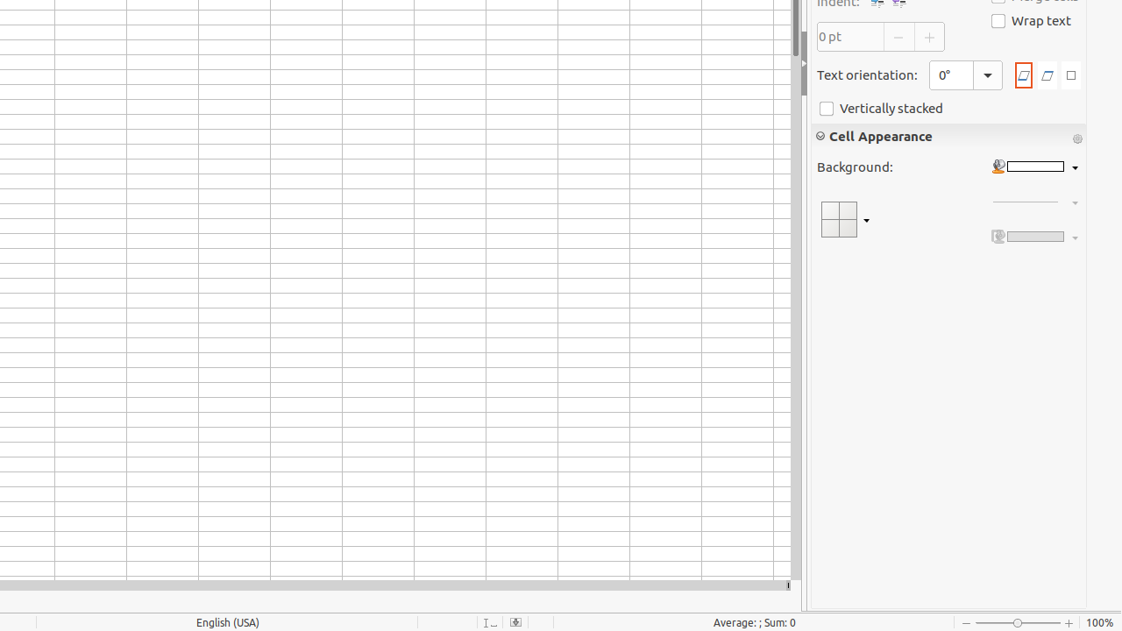 This screenshot has height=631, width=1122. I want to click on Text Orientation, so click(966, 75).